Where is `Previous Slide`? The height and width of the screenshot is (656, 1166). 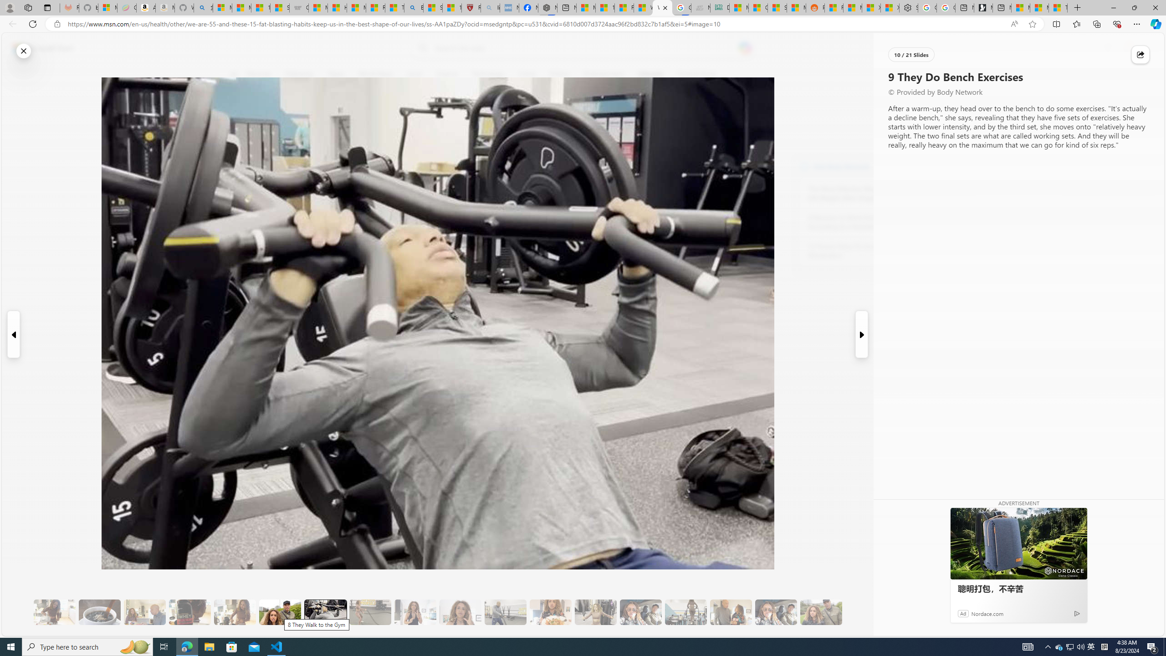 Previous Slide is located at coordinates (13, 334).